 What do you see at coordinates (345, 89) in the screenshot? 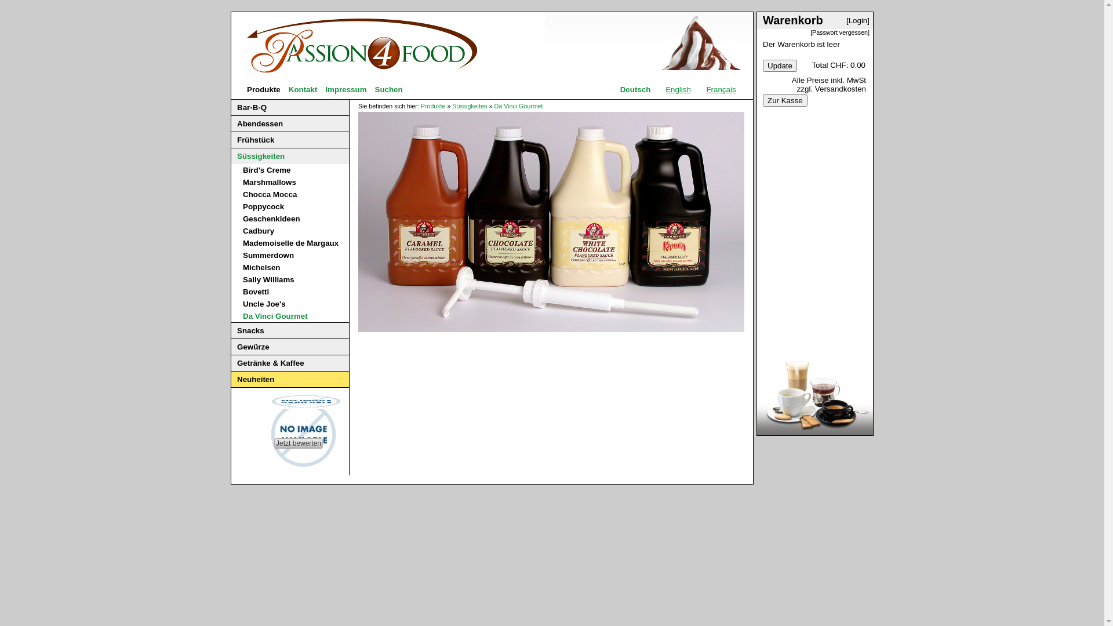
I see `Impressum` at bounding box center [345, 89].